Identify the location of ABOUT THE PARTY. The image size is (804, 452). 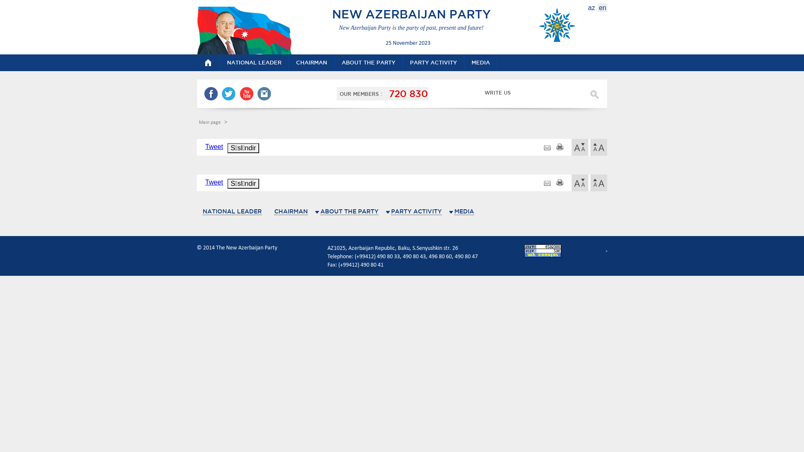
(349, 212).